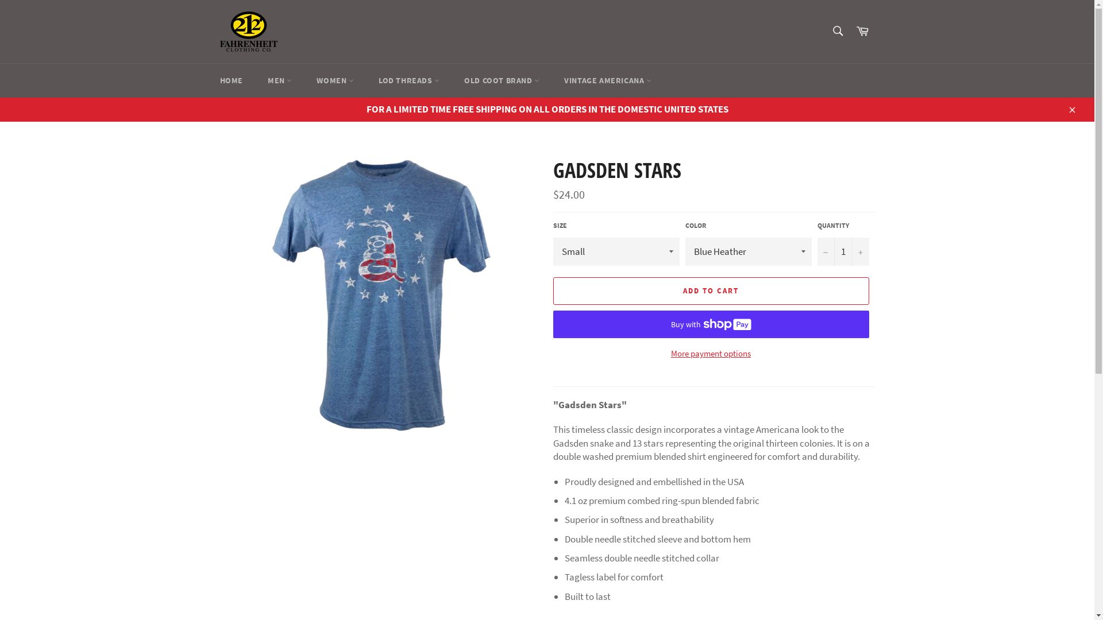 The width and height of the screenshot is (1103, 620). What do you see at coordinates (862, 31) in the screenshot?
I see `Cart` at bounding box center [862, 31].